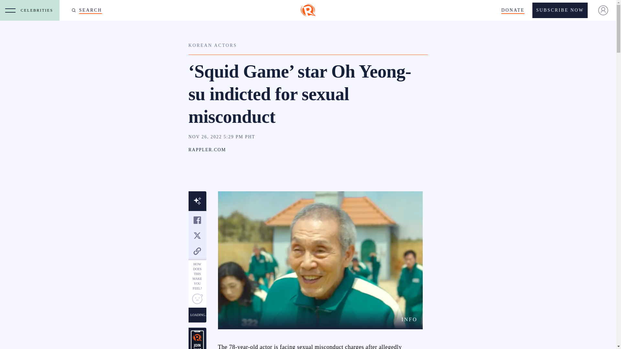 The width and height of the screenshot is (621, 349). Describe the element at coordinates (10, 10) in the screenshot. I see `OPEN NAVIGATION` at that location.